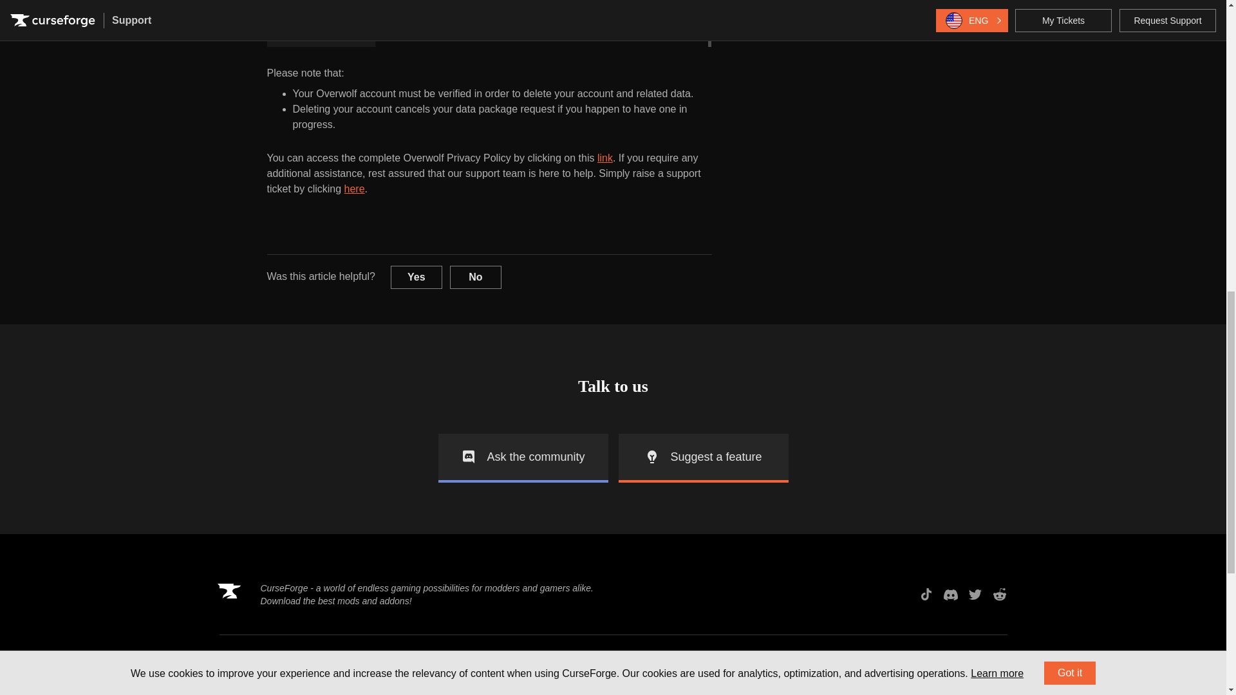 The width and height of the screenshot is (1236, 695). Describe the element at coordinates (523, 458) in the screenshot. I see `Ask the community` at that location.